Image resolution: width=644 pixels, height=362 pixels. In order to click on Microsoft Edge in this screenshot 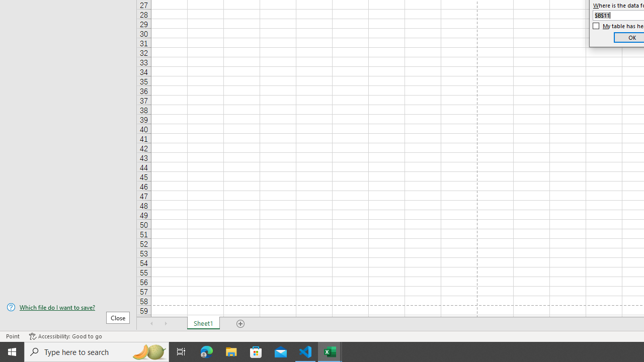, I will do `click(207, 352)`.